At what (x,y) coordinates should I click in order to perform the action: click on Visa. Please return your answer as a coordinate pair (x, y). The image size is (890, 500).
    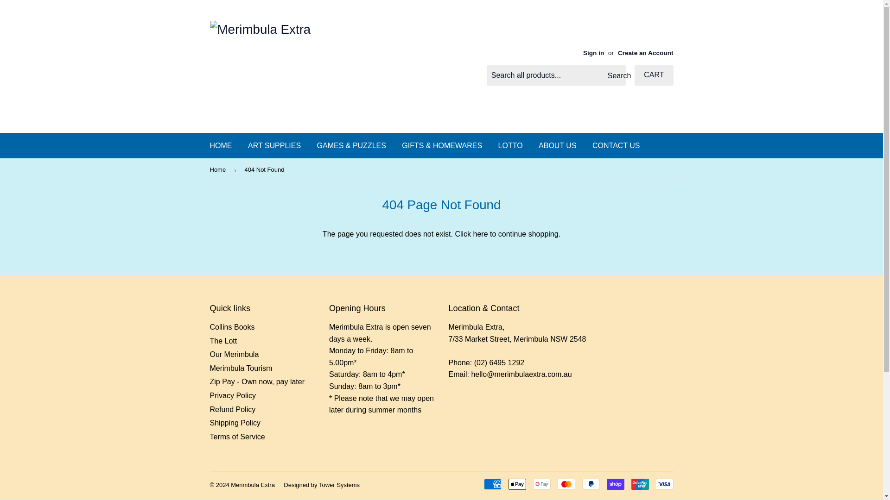
    Looking at the image, I should click on (664, 484).